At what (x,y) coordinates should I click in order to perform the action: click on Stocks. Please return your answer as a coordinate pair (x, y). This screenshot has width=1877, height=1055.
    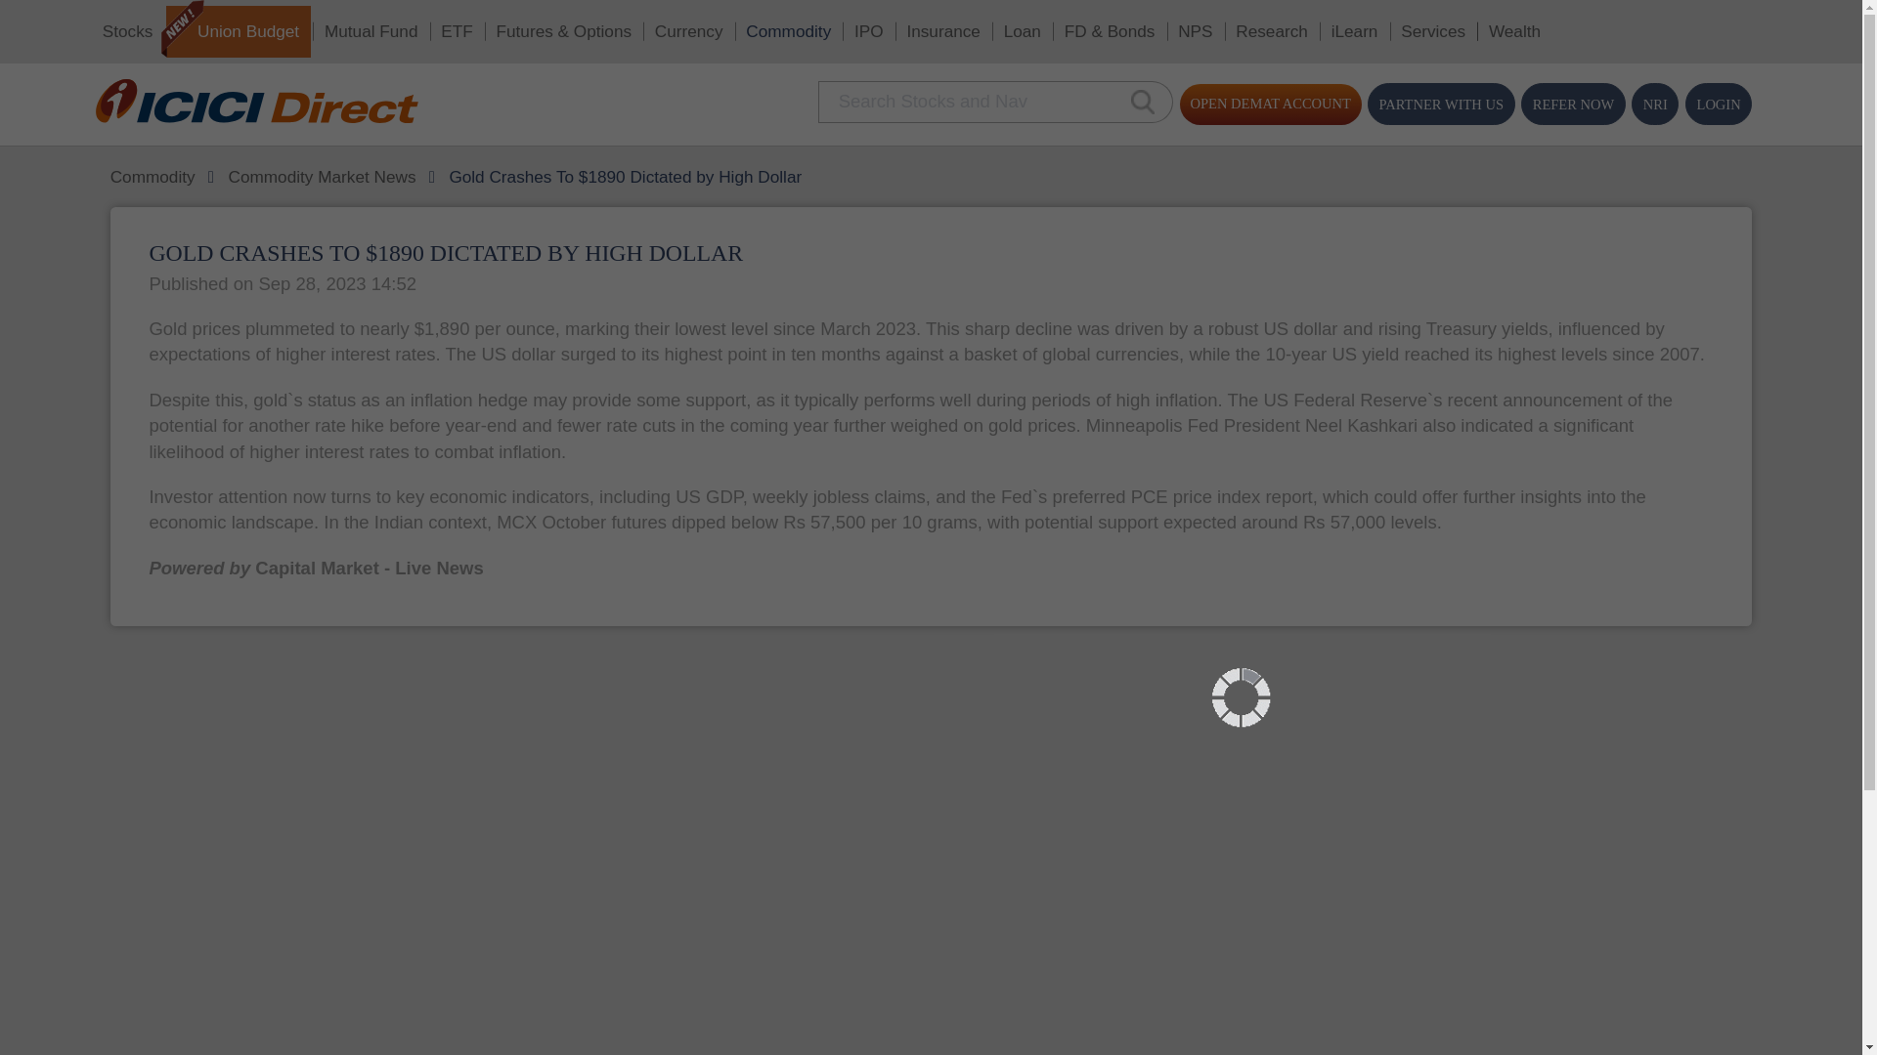
    Looking at the image, I should click on (96, 24).